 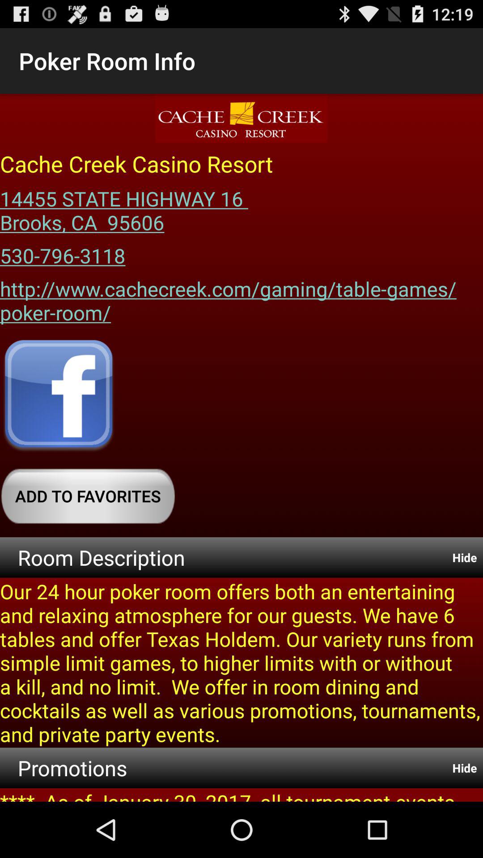 What do you see at coordinates (63, 252) in the screenshot?
I see `select the item below 14455 state highway app` at bounding box center [63, 252].